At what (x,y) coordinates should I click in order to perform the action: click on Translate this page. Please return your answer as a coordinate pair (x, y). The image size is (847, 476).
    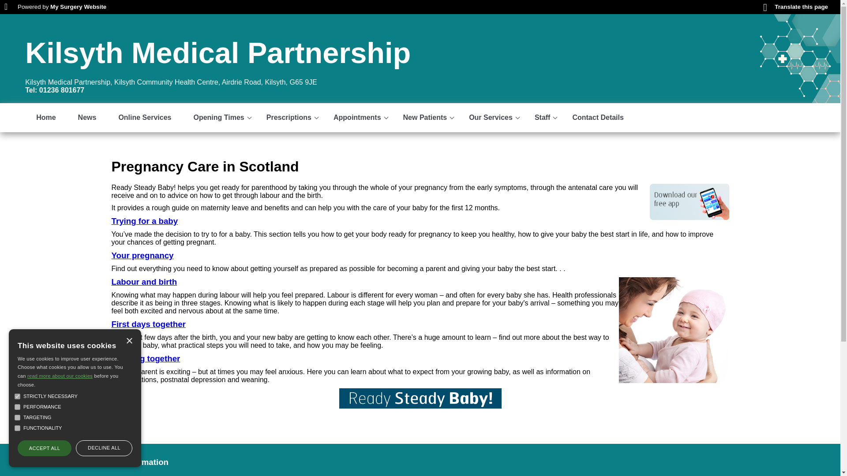
    Looking at the image, I should click on (795, 6).